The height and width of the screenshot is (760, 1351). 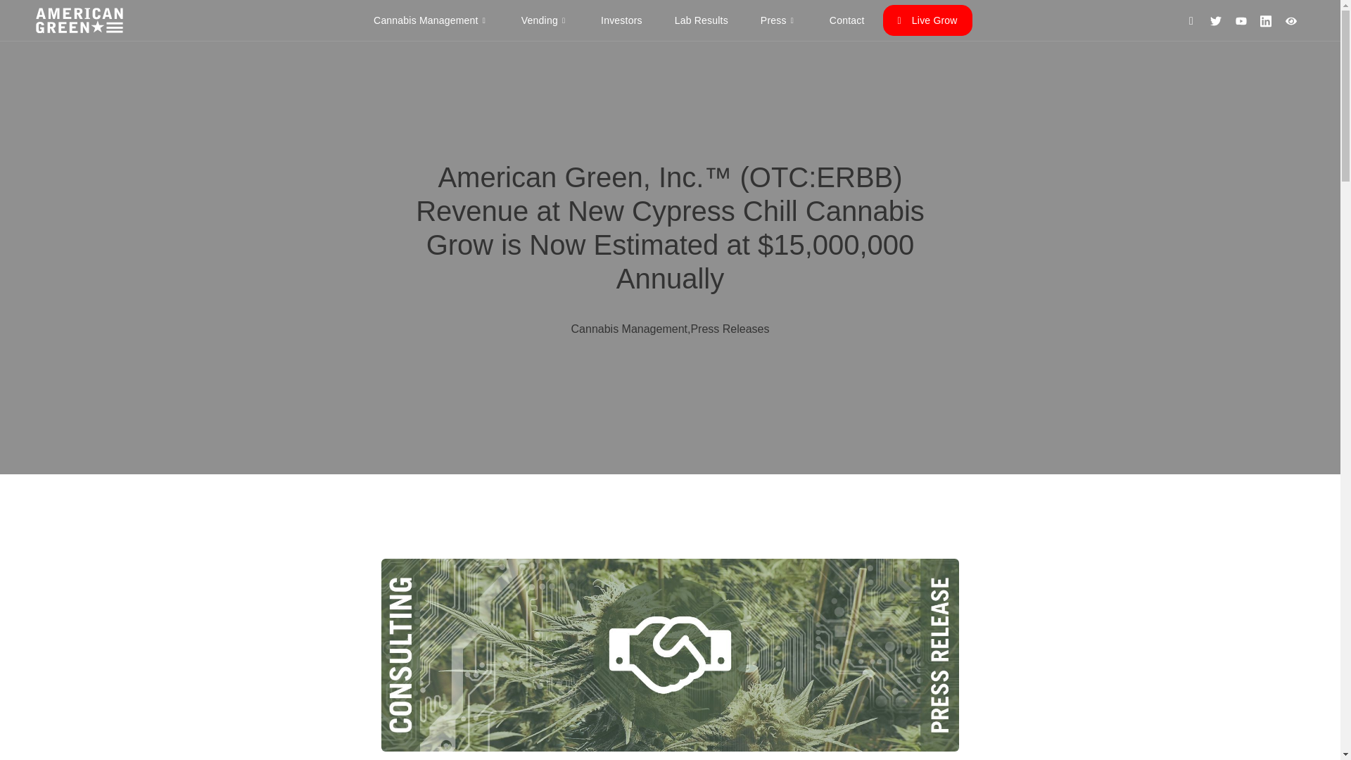 I want to click on Investors, so click(x=621, y=20).